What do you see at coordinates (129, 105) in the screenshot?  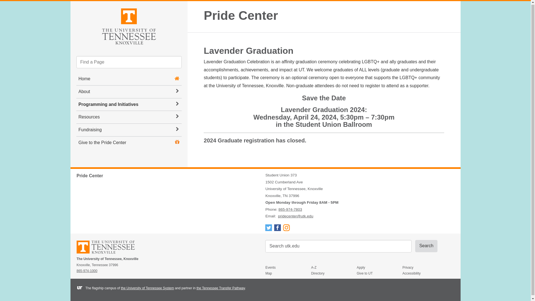 I see `Programming and Initiatives` at bounding box center [129, 105].